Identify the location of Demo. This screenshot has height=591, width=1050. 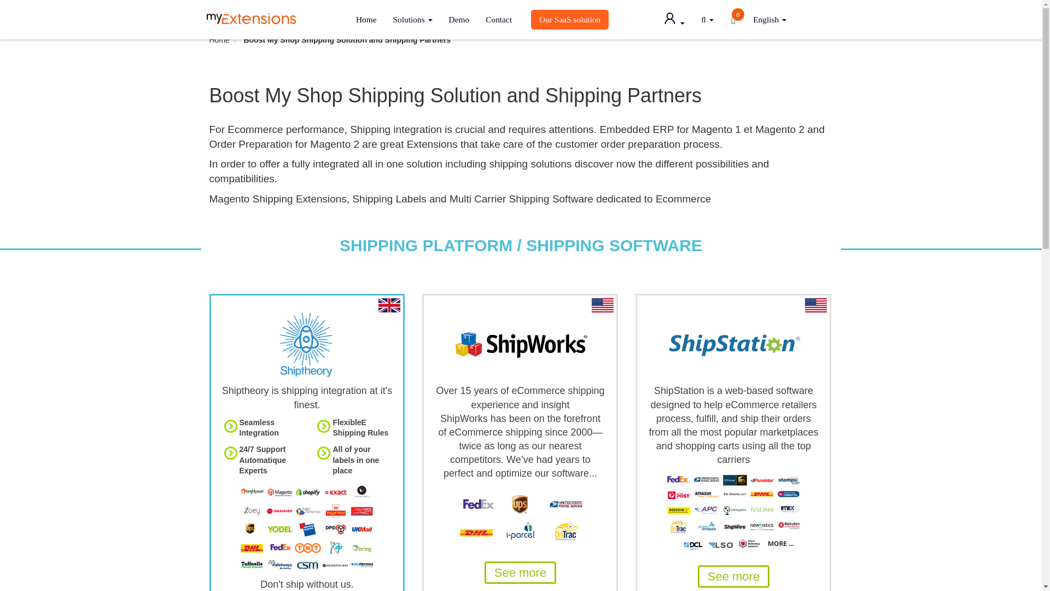
(459, 20).